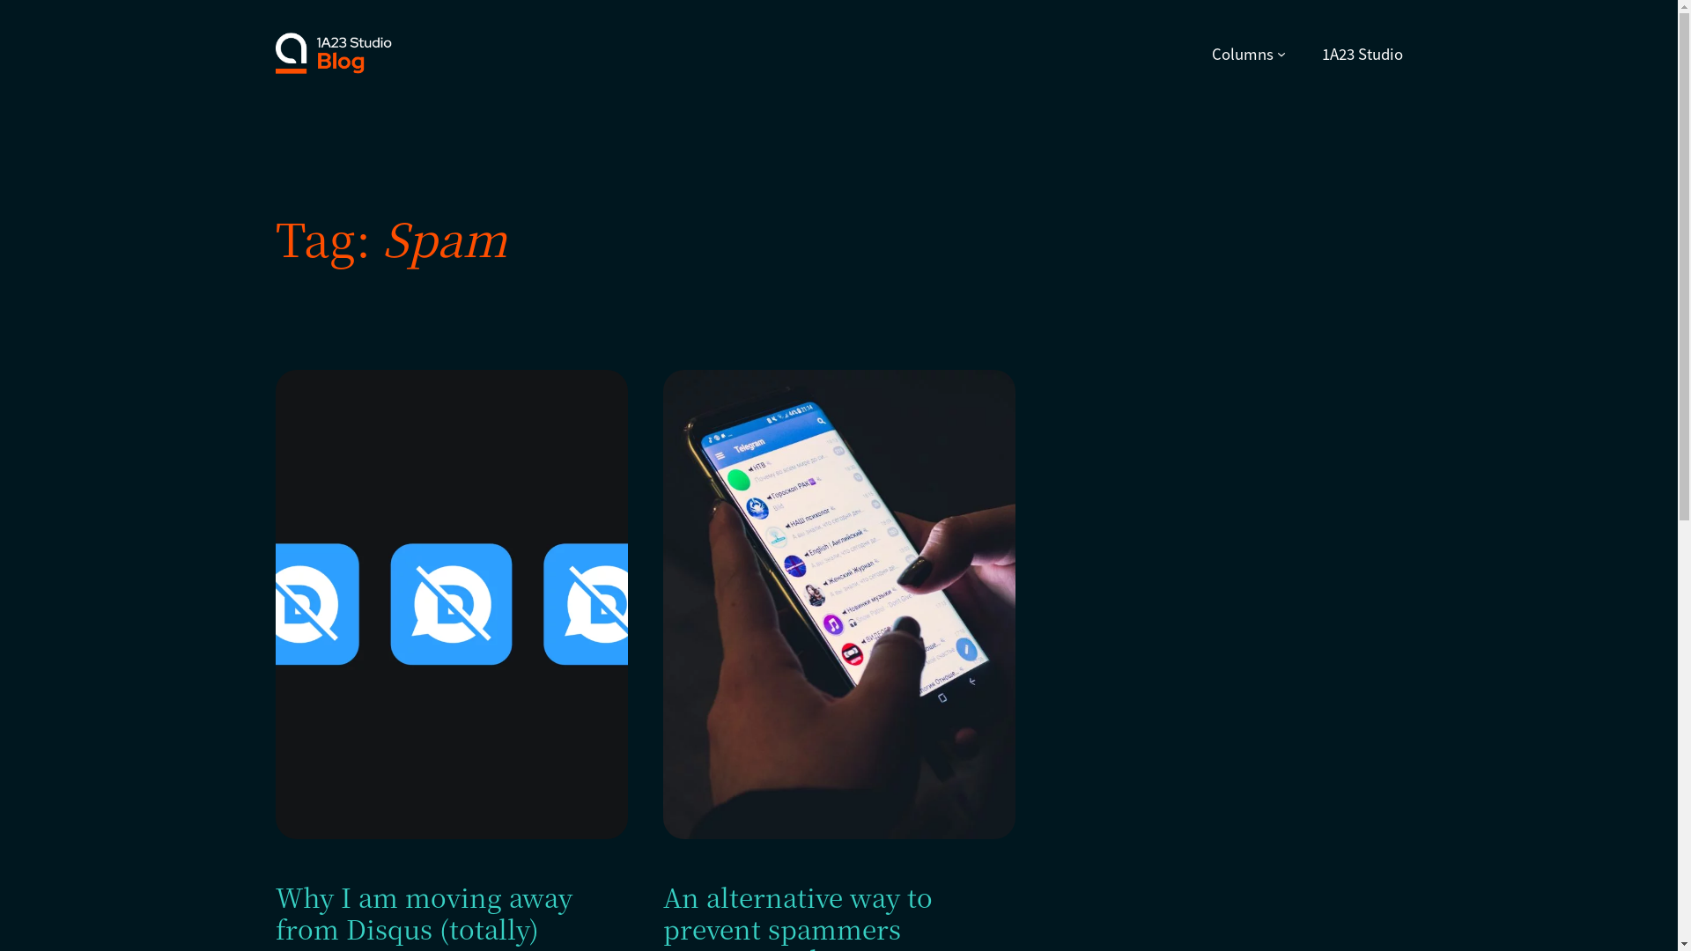  What do you see at coordinates (1243, 54) in the screenshot?
I see `Columns` at bounding box center [1243, 54].